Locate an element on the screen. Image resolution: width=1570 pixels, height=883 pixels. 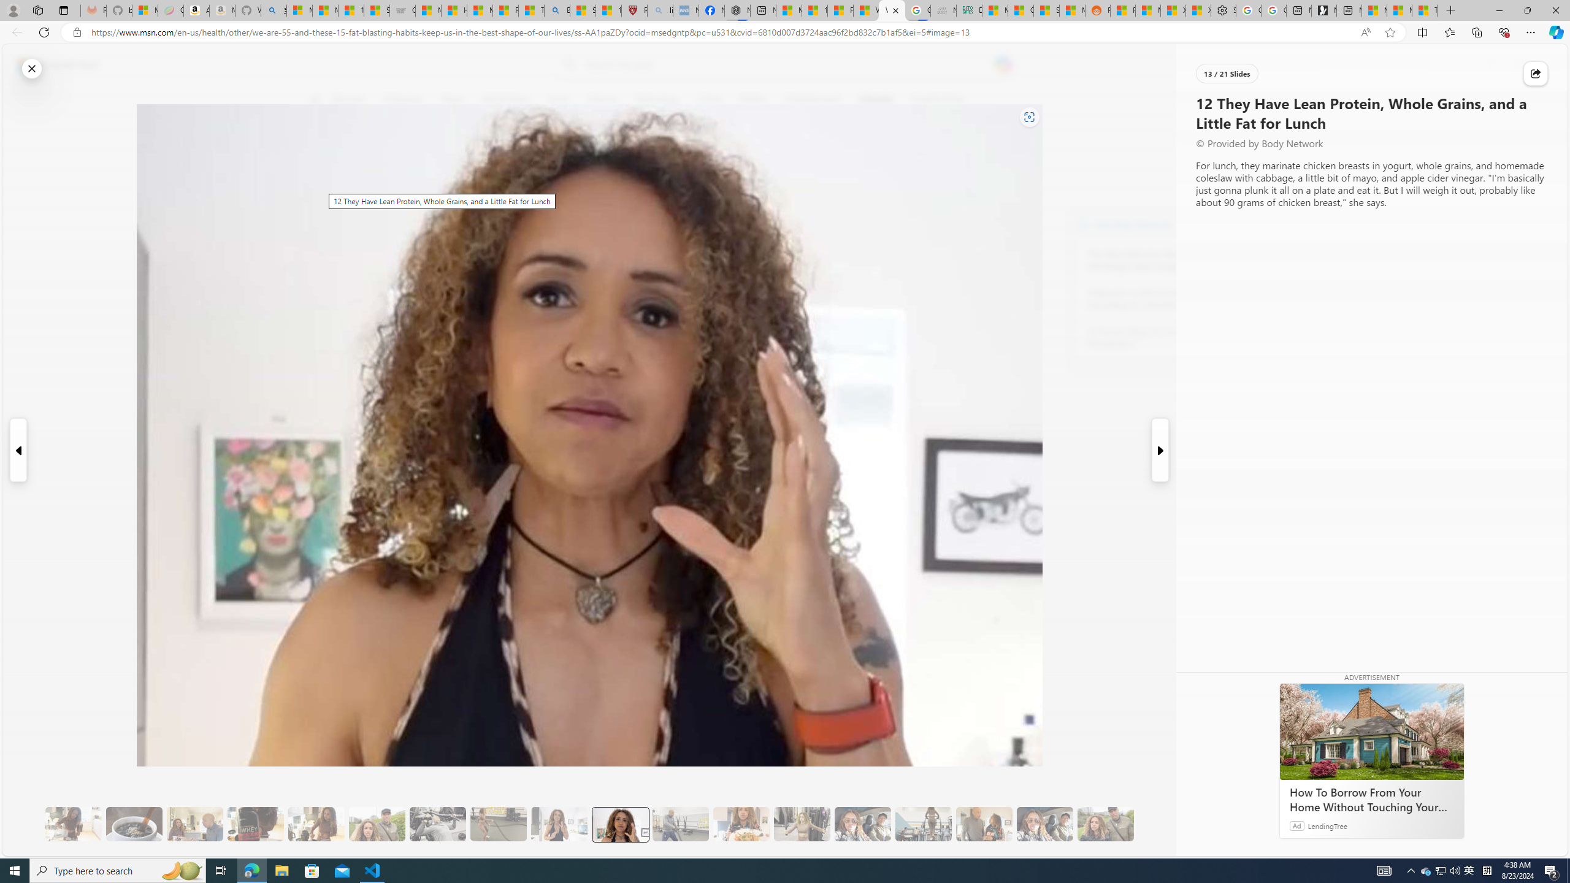
Food & Drink is located at coordinates (933, 100).